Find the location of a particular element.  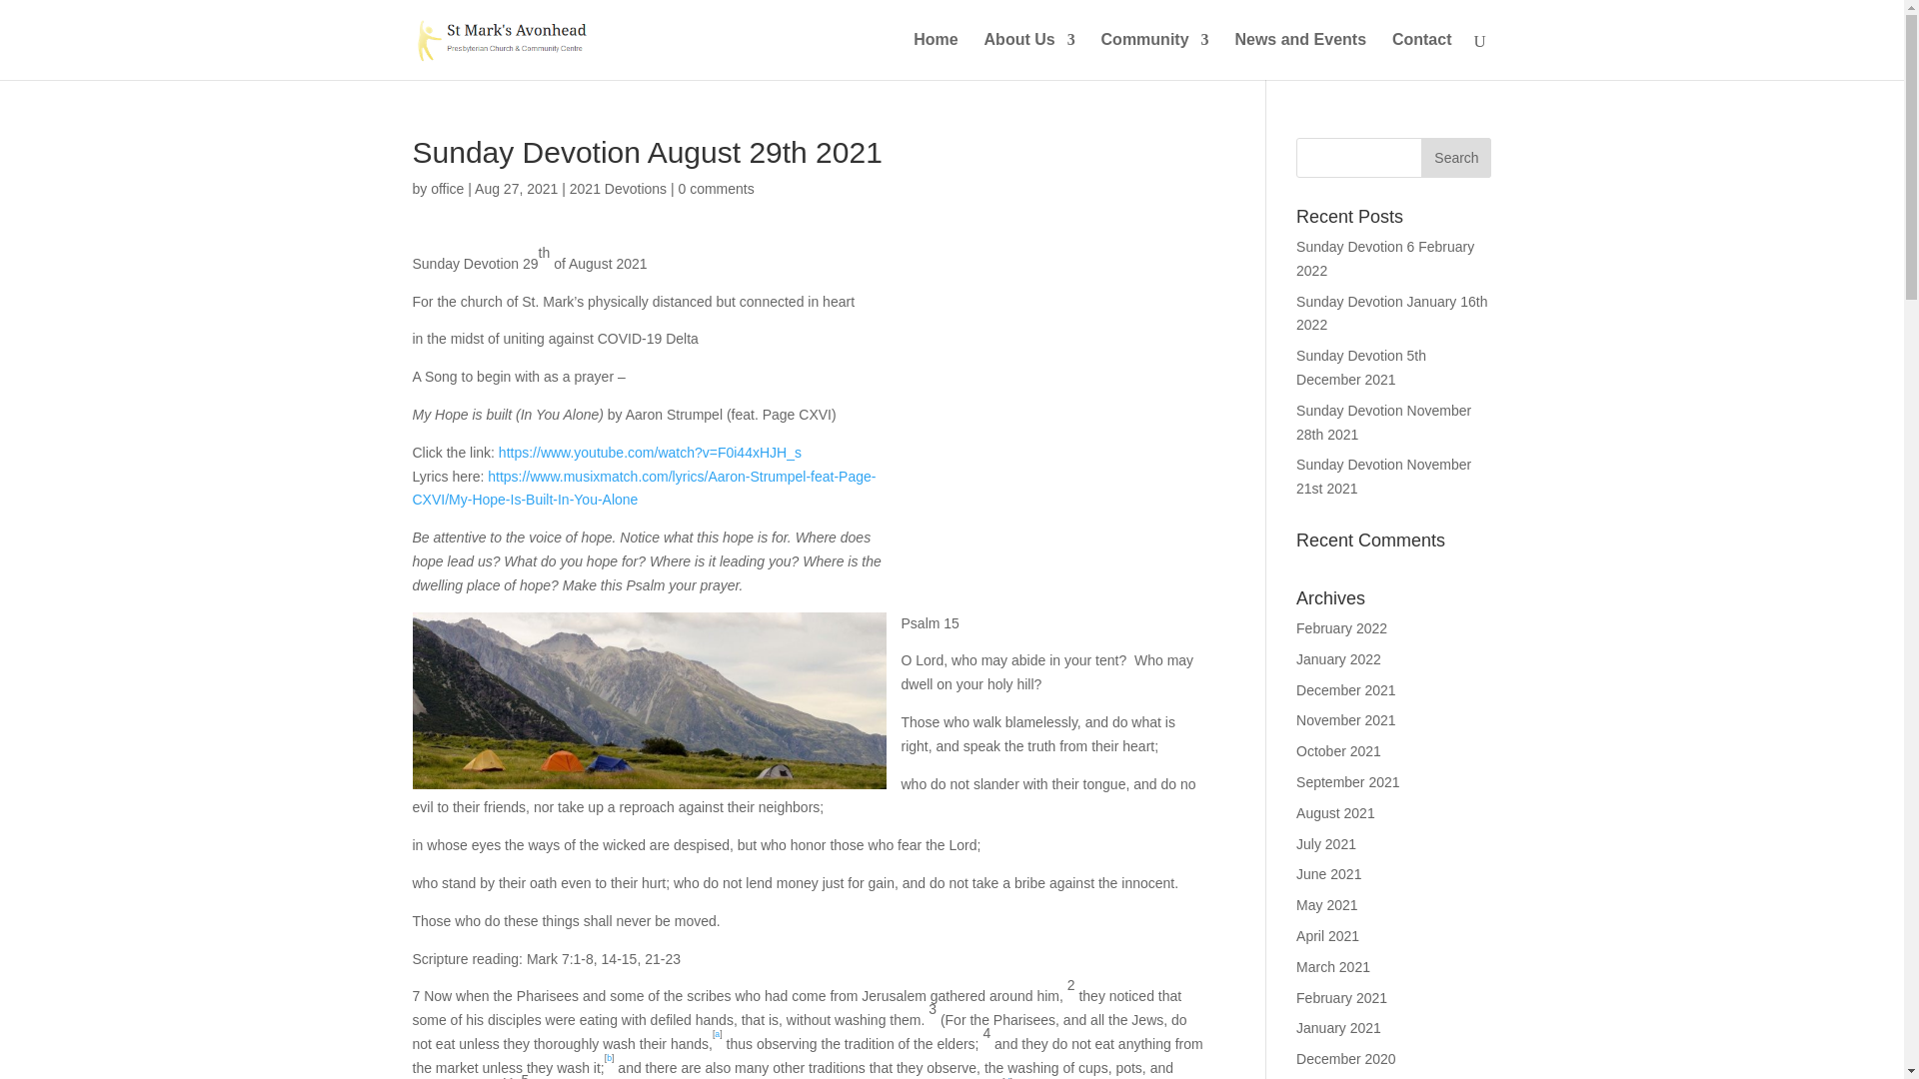

February 2022 is located at coordinates (1341, 628).